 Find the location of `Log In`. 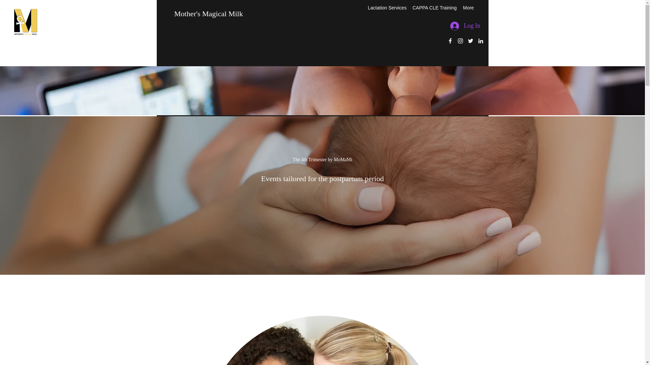

Log In is located at coordinates (465, 26).